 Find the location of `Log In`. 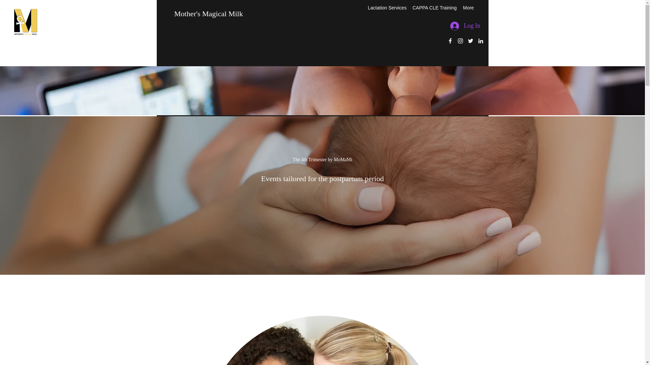

Log In is located at coordinates (465, 26).